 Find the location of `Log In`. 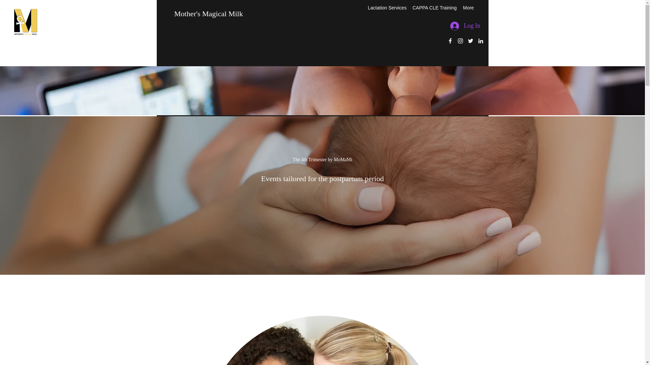

Log In is located at coordinates (465, 26).